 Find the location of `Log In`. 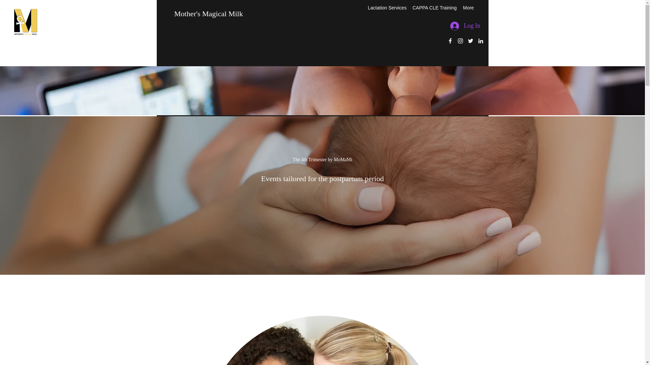

Log In is located at coordinates (465, 26).